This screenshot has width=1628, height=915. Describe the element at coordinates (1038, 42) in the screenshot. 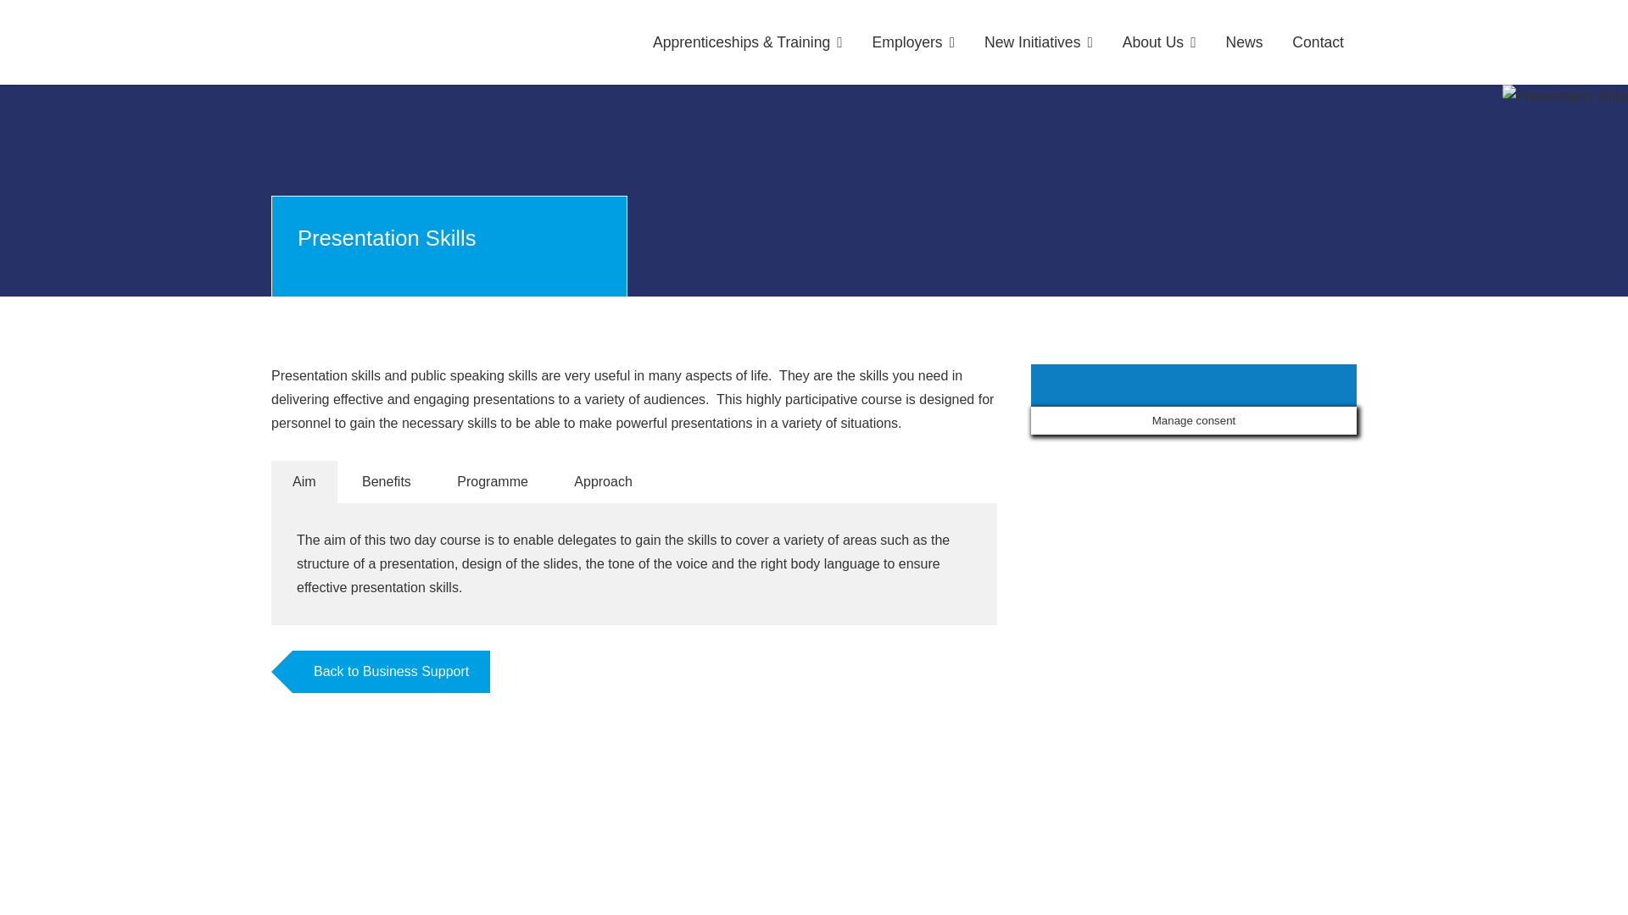

I see `New Initiatives` at that location.